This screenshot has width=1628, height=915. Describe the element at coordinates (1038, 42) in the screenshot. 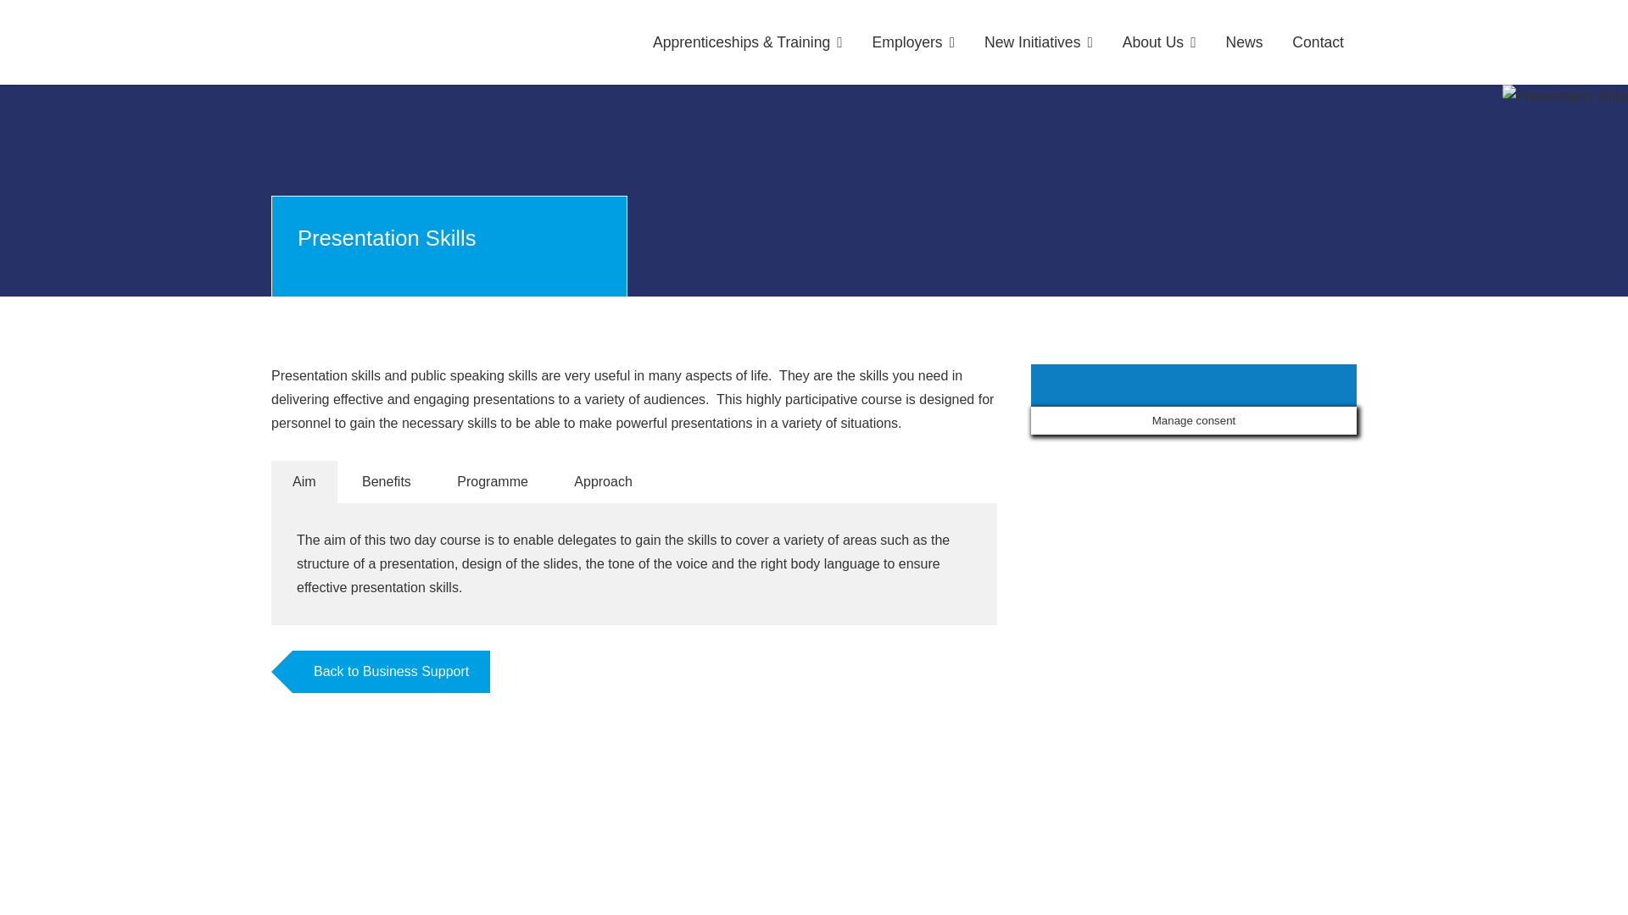

I see `New Initiatives` at that location.